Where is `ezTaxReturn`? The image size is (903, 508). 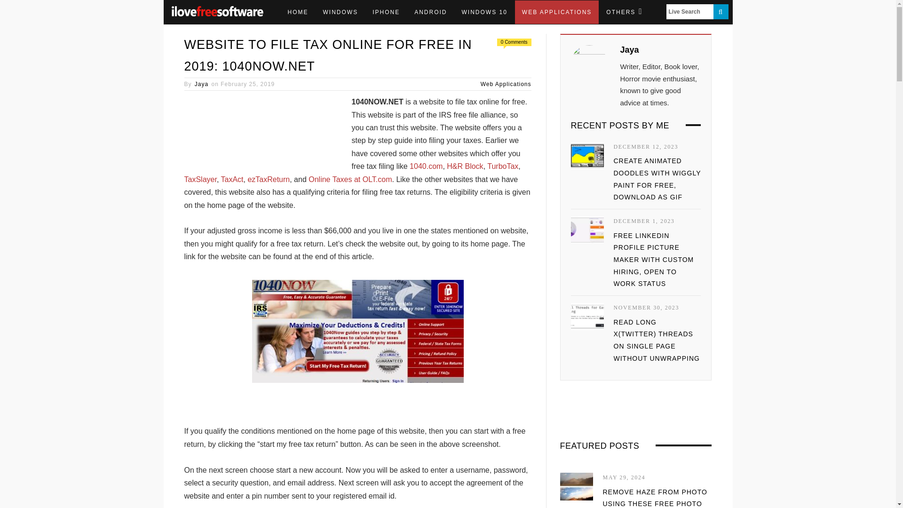 ezTaxReturn is located at coordinates (269, 179).